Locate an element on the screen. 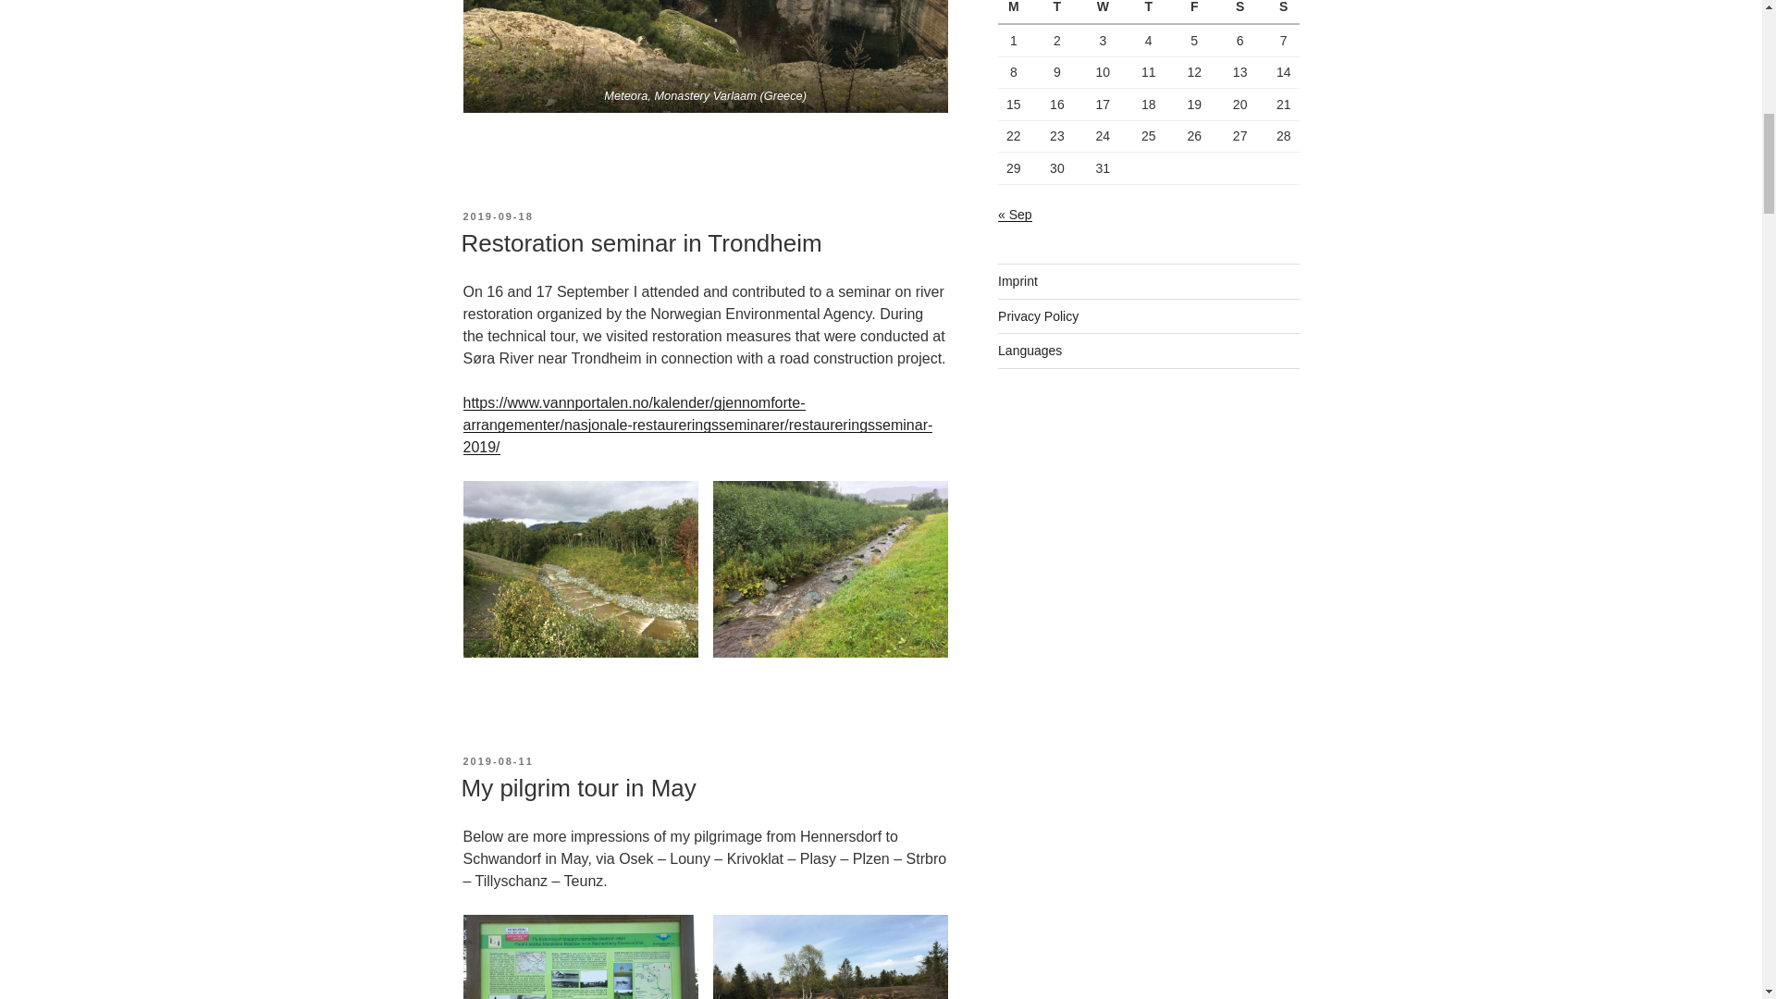  Thursday is located at coordinates (1148, 11).